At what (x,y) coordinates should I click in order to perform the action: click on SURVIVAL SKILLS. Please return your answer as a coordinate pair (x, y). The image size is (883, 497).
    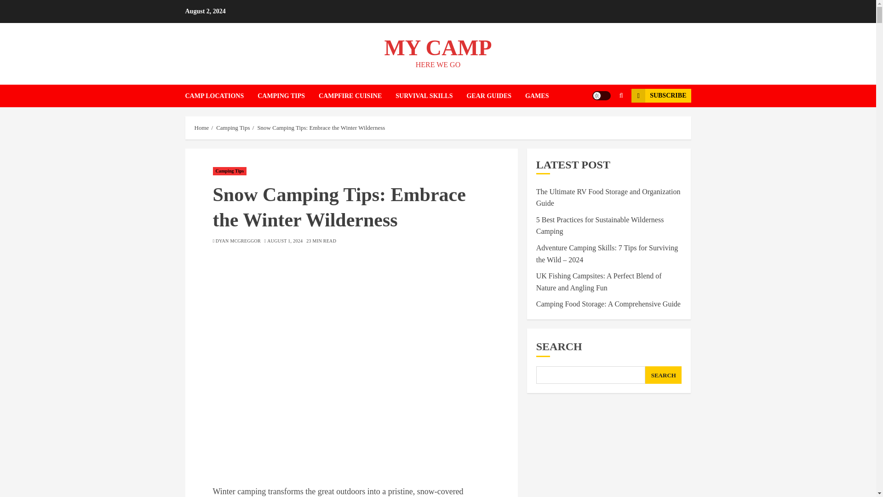
    Looking at the image, I should click on (430, 96).